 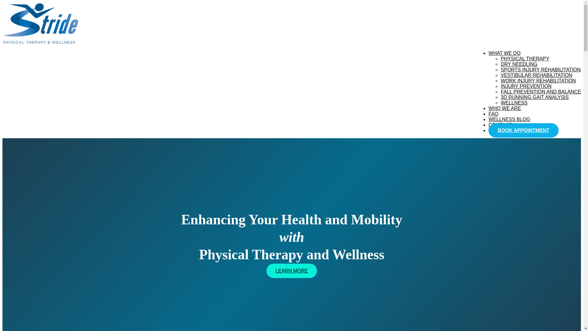 I want to click on VESTIBULAR REHABILITATION, so click(x=537, y=75).